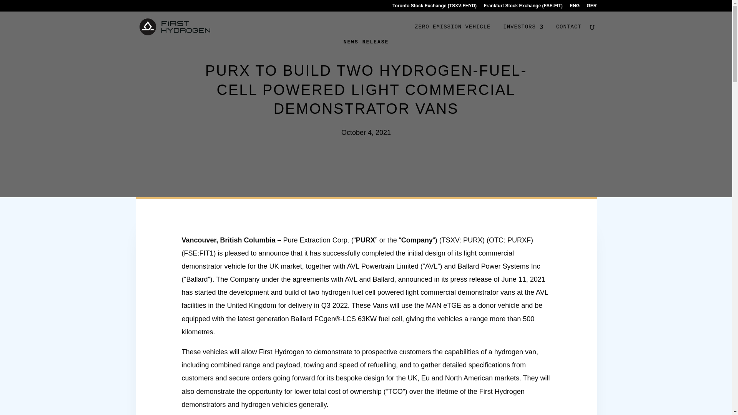 The image size is (738, 415). What do you see at coordinates (569, 33) in the screenshot?
I see `CONTACT` at bounding box center [569, 33].